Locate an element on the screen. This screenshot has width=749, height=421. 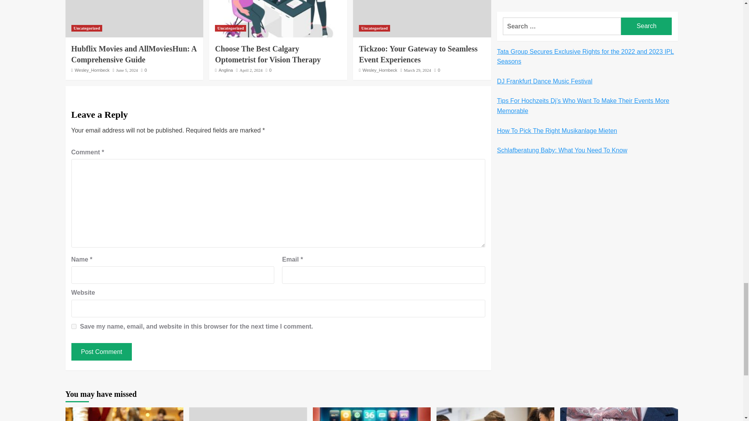
0 is located at coordinates (268, 70).